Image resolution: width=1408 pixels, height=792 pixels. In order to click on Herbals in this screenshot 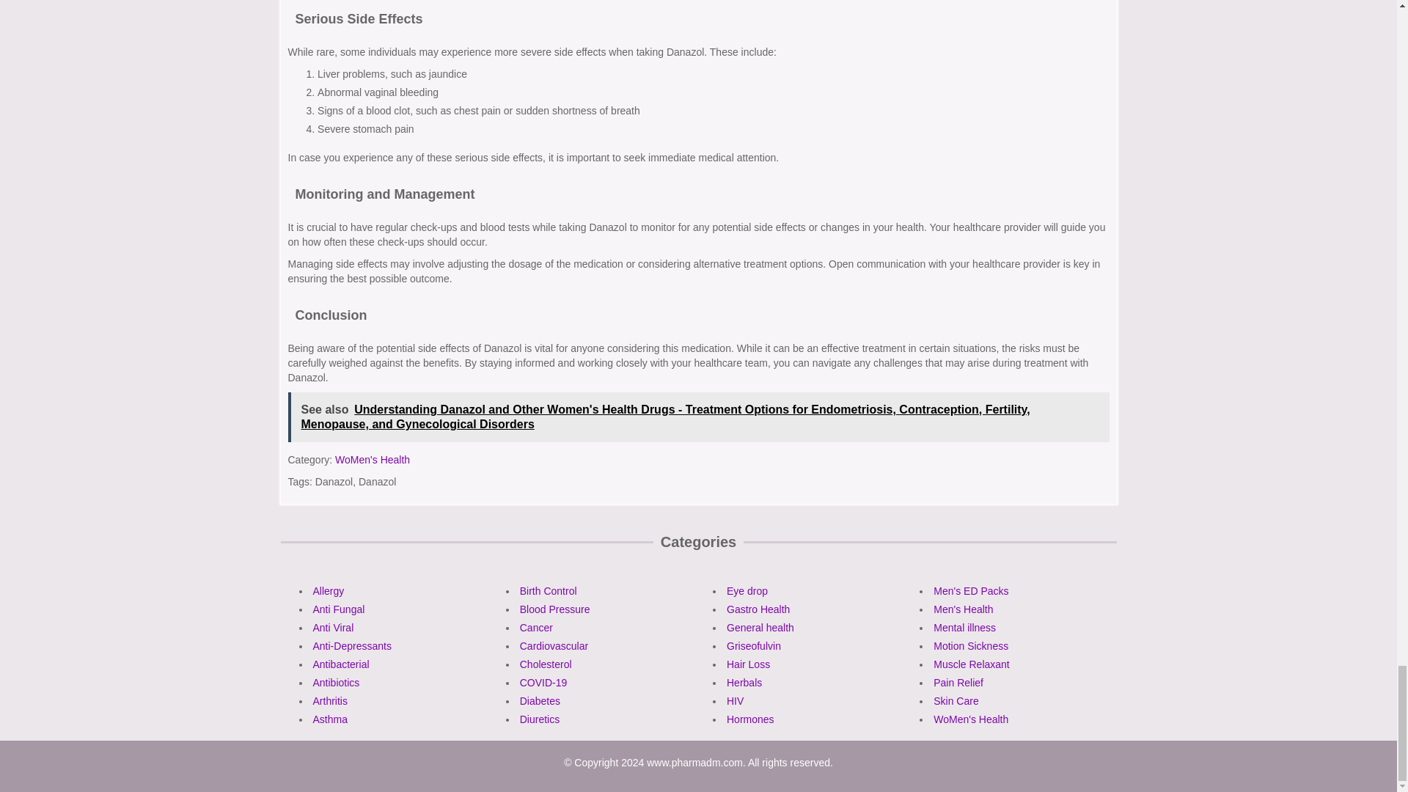, I will do `click(744, 682)`.